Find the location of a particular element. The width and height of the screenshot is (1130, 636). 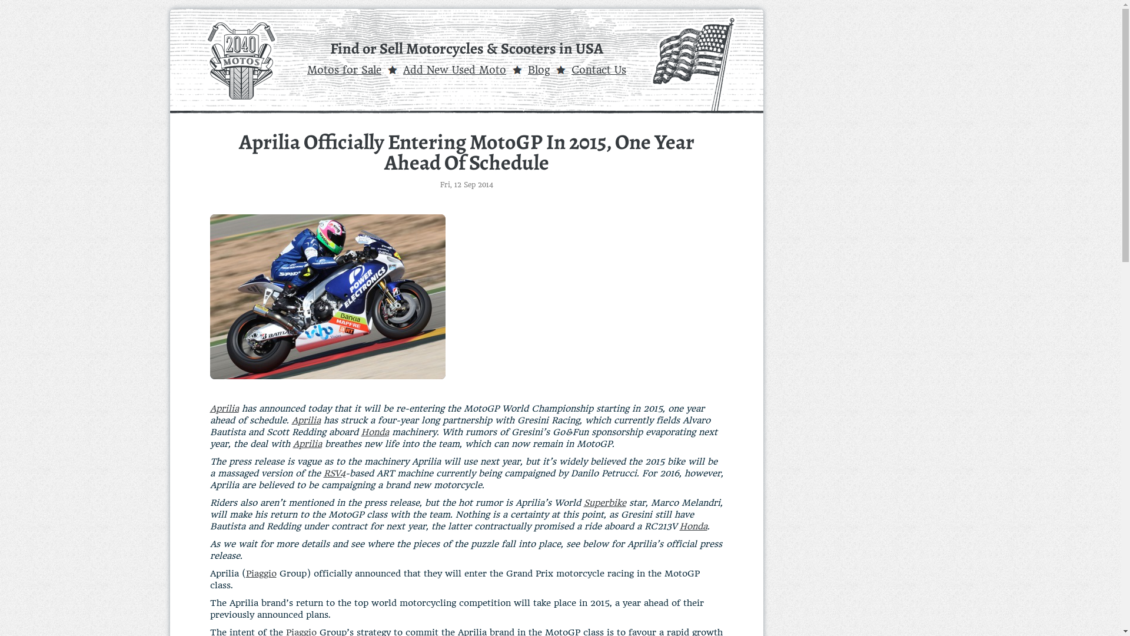

RSV4 is located at coordinates (334, 473).